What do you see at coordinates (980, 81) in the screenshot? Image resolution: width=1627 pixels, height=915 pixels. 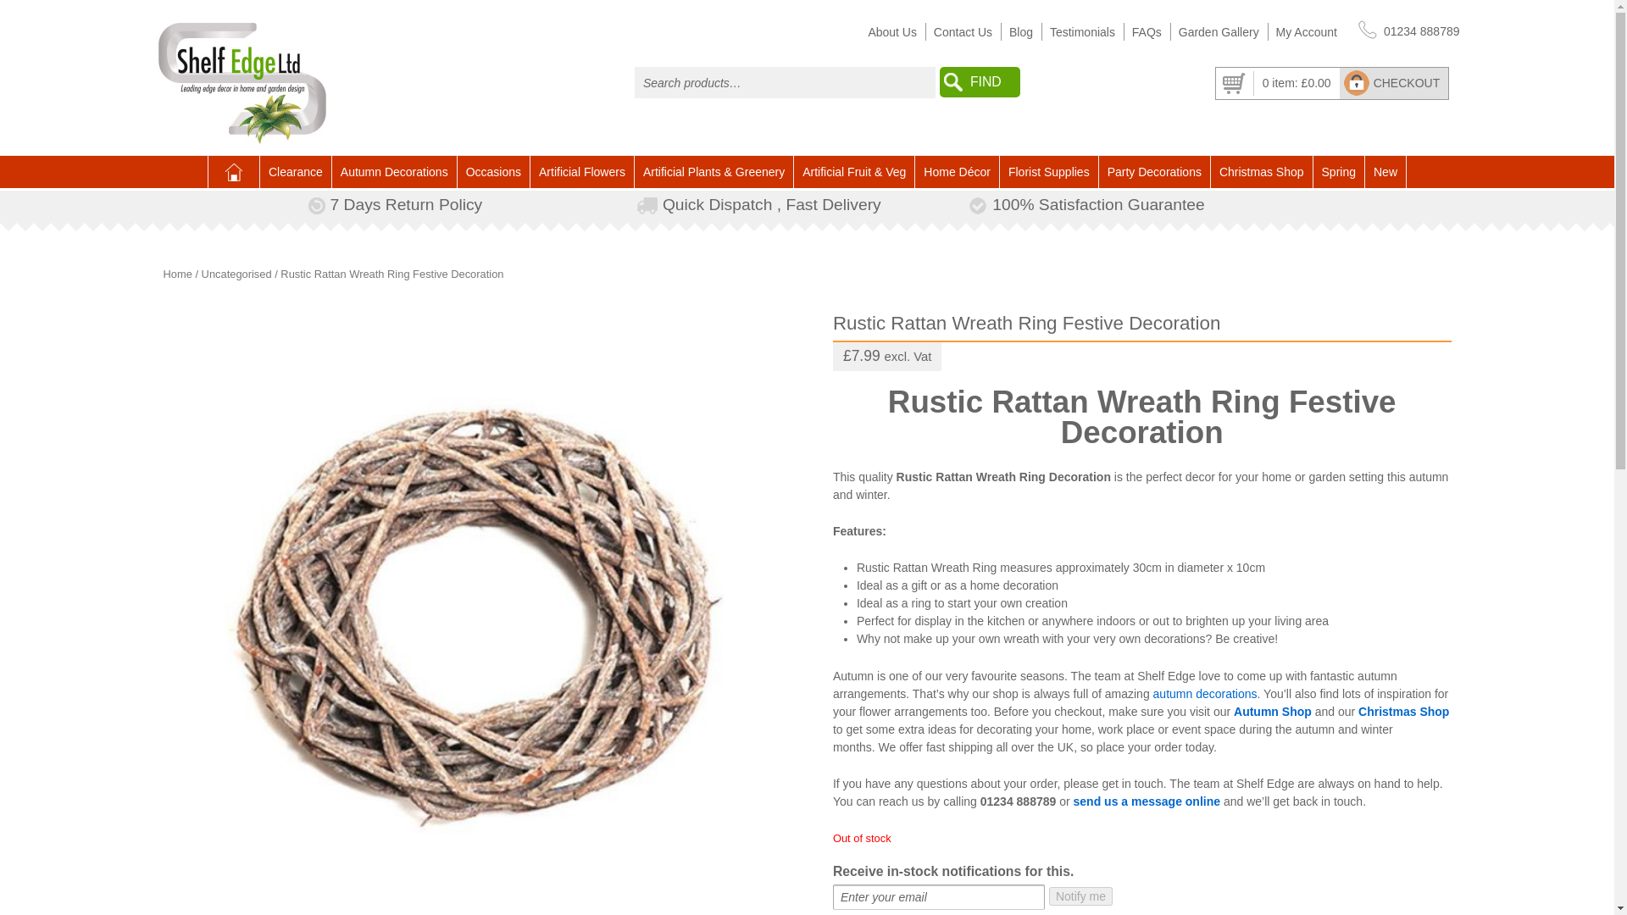 I see `Search` at bounding box center [980, 81].